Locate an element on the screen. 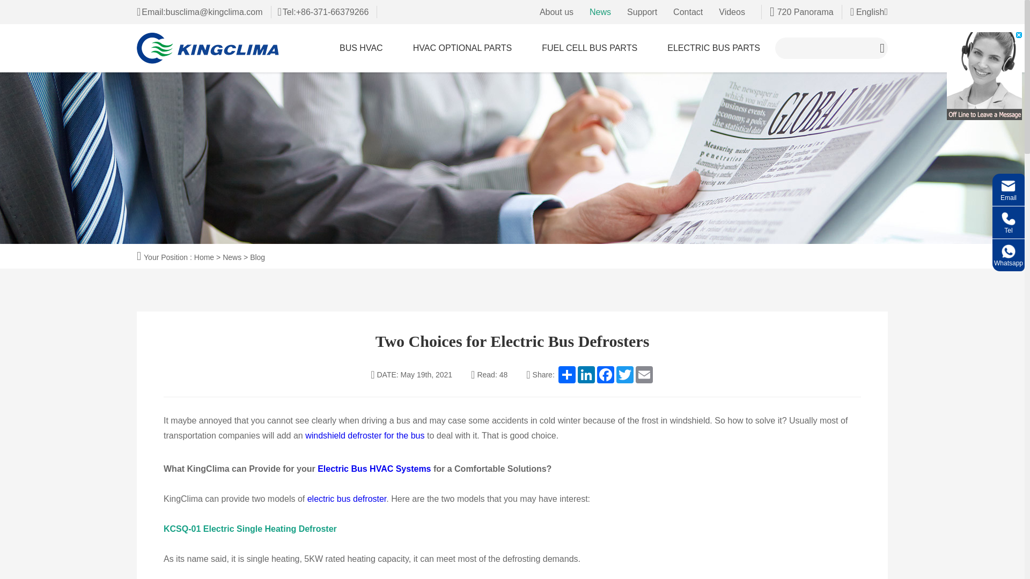  Videos is located at coordinates (732, 12).